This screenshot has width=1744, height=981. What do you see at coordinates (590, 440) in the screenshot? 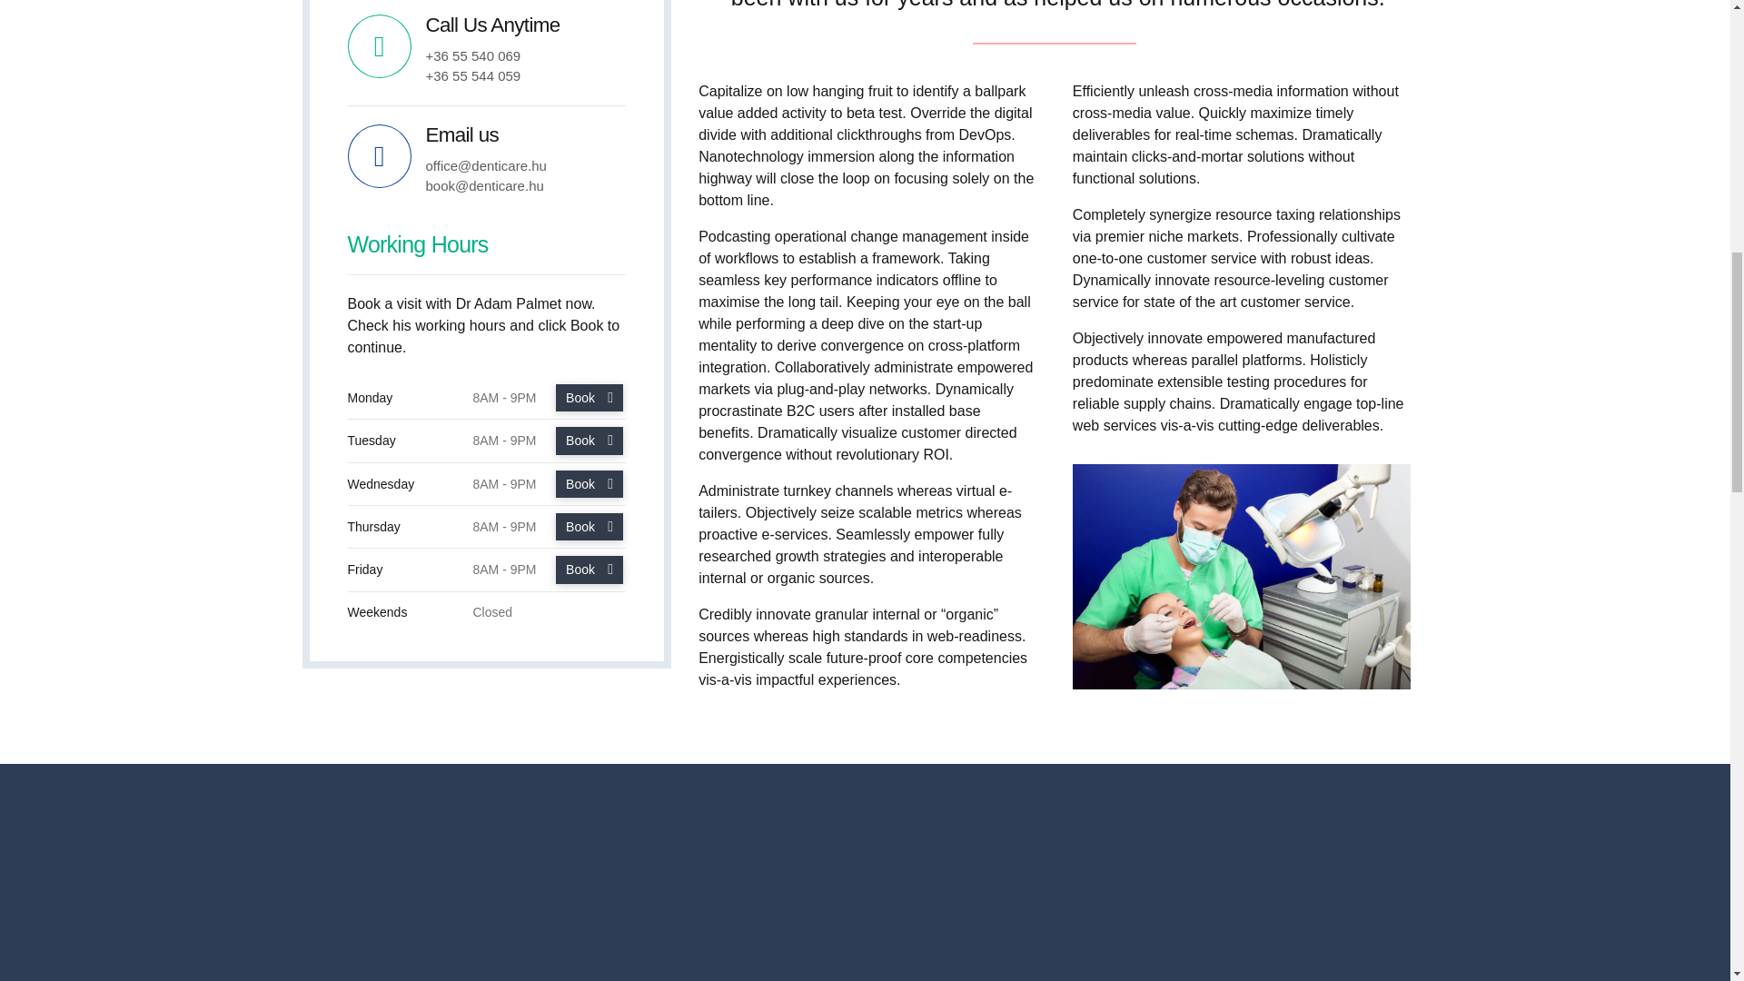
I see `Book` at bounding box center [590, 440].